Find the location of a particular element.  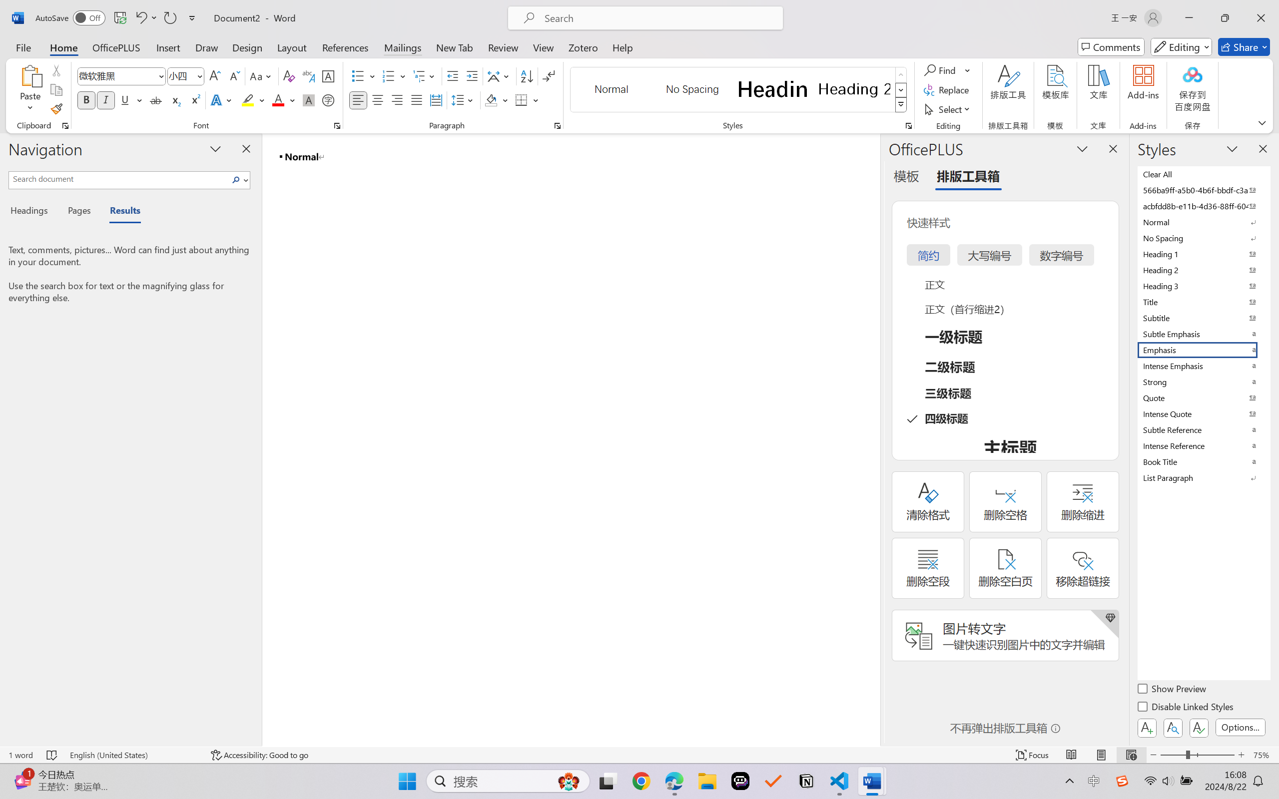

Ribbon Display Options is located at coordinates (1262, 122).